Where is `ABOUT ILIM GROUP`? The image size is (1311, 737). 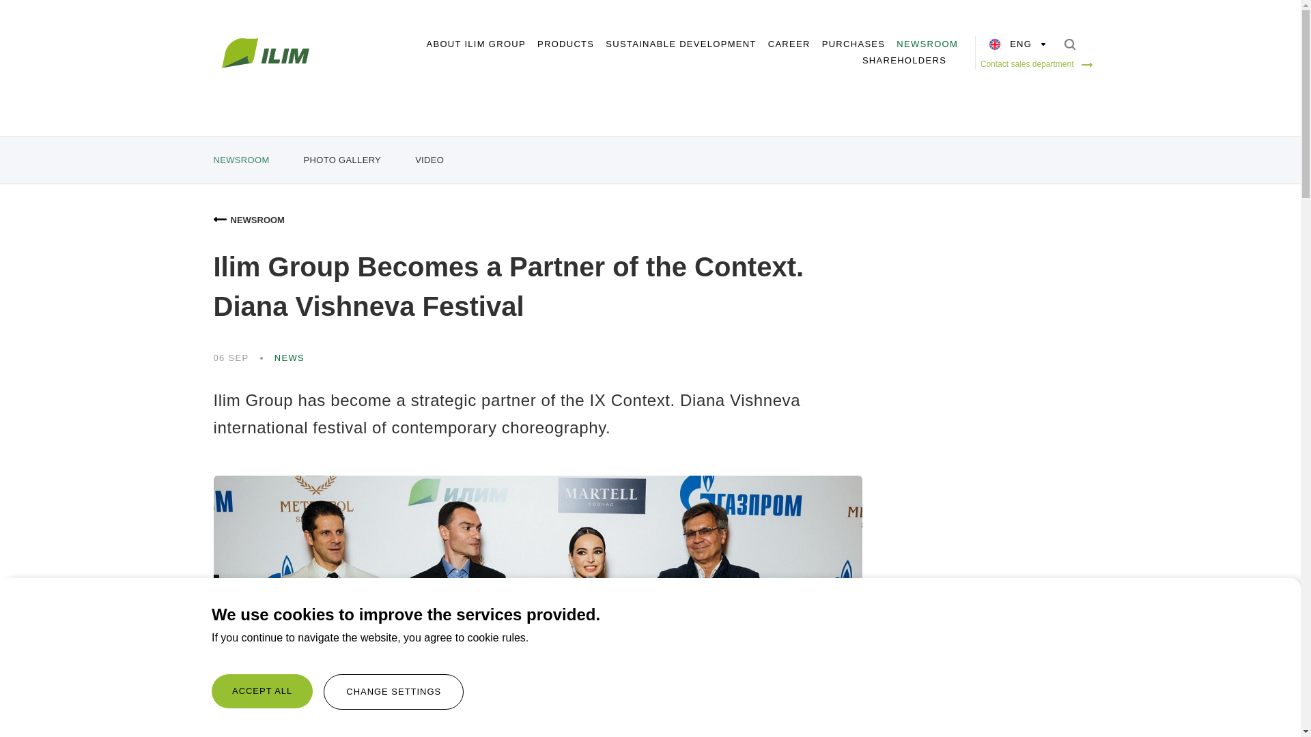 ABOUT ILIM GROUP is located at coordinates (475, 44).